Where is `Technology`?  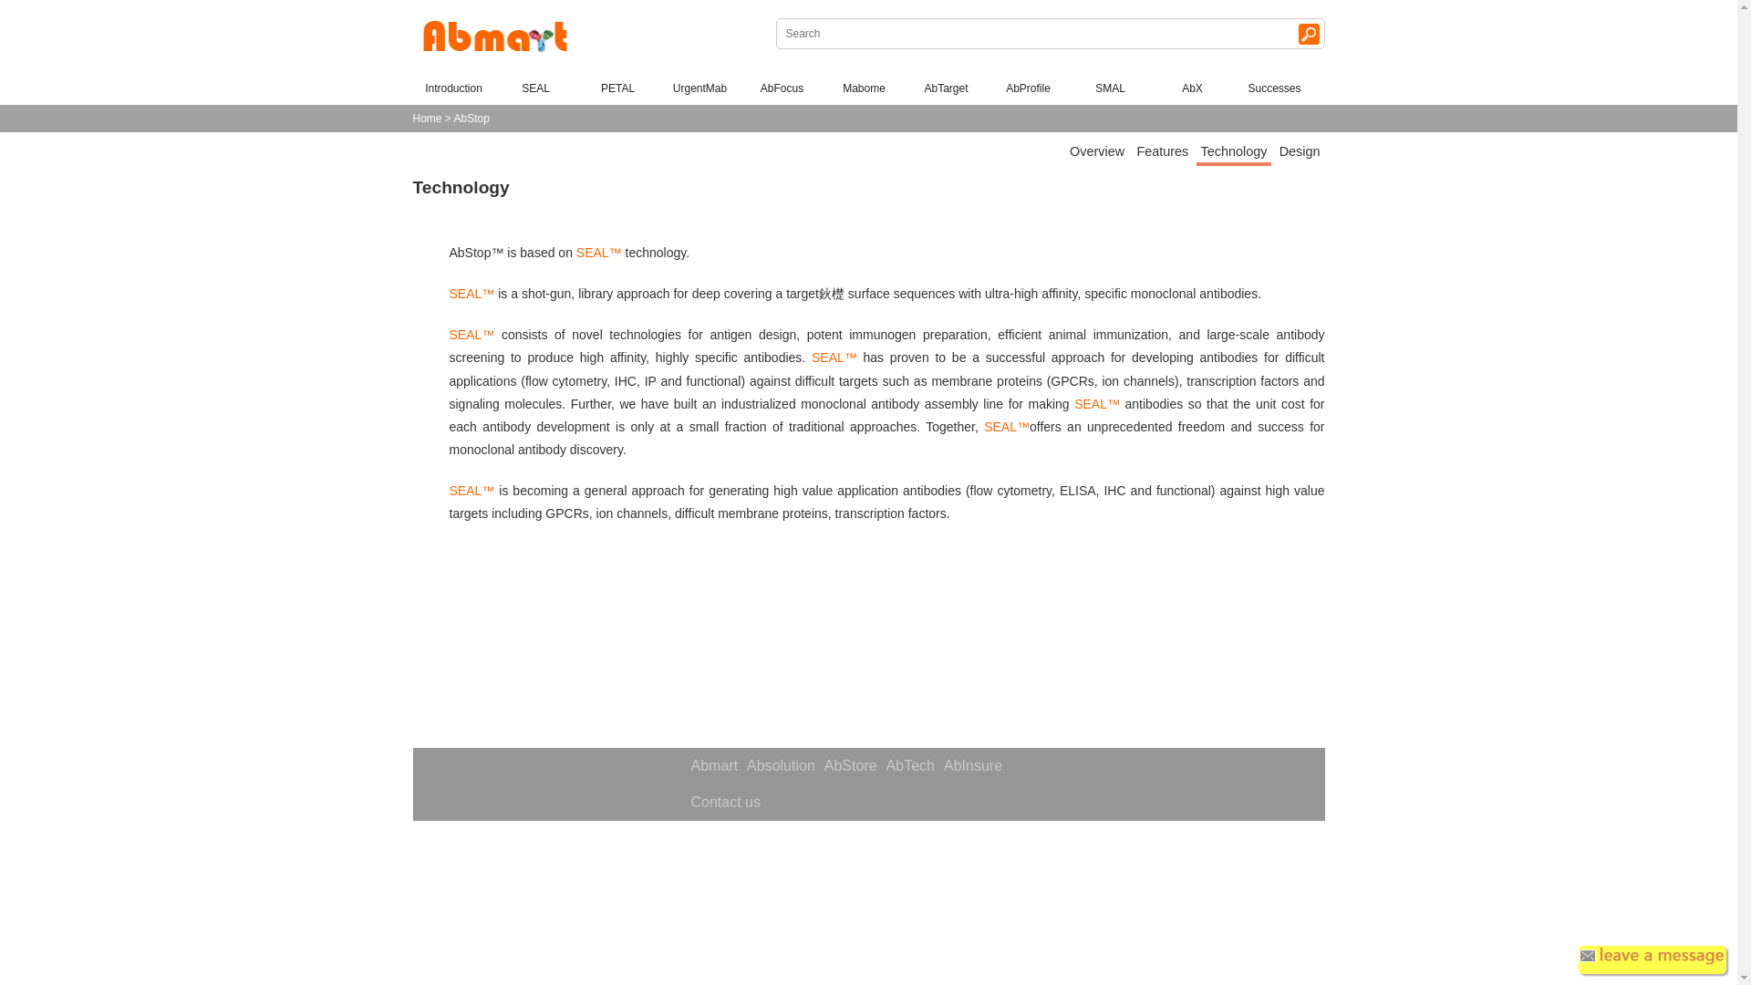 Technology is located at coordinates (1234, 153).